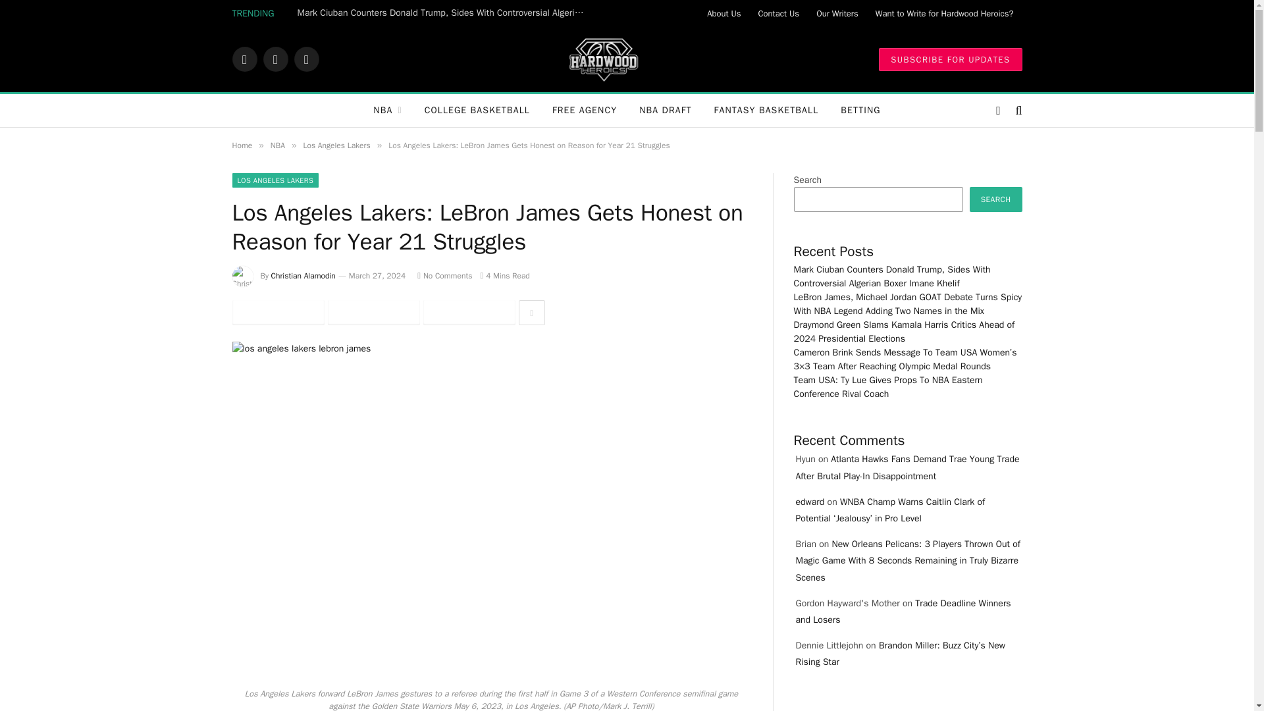 The height and width of the screenshot is (711, 1264). I want to click on Share on Facebook, so click(277, 312).